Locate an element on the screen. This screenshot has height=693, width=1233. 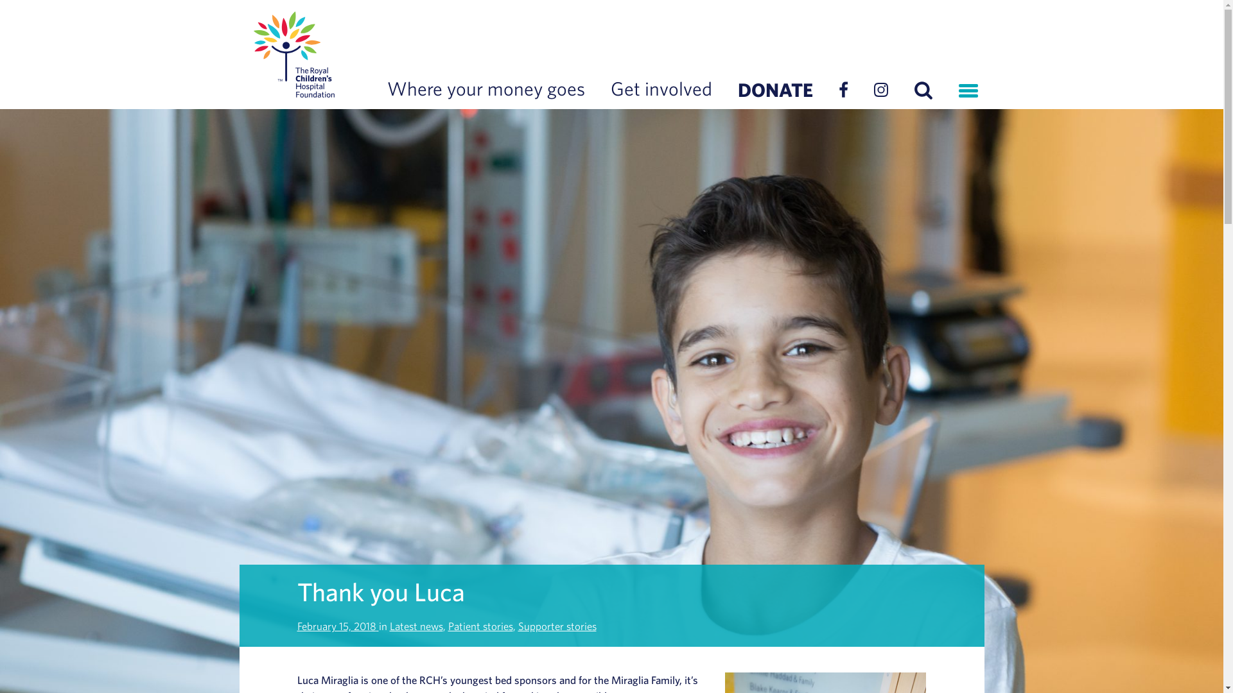
The Royal Children's Hospital Foundation is located at coordinates (293, 54).